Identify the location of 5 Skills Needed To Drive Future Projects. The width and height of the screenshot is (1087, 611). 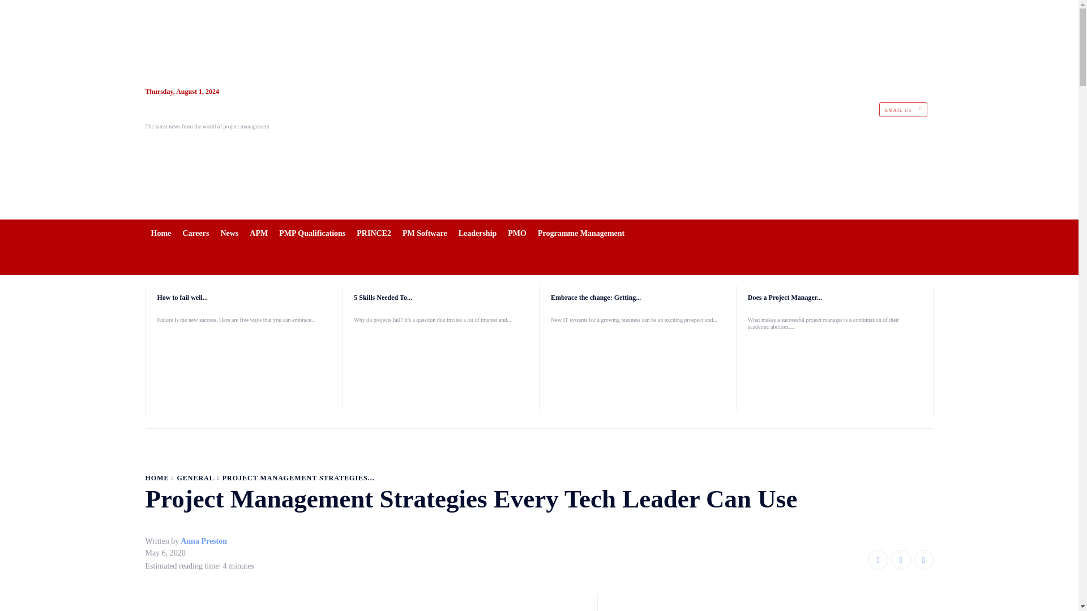
(383, 298).